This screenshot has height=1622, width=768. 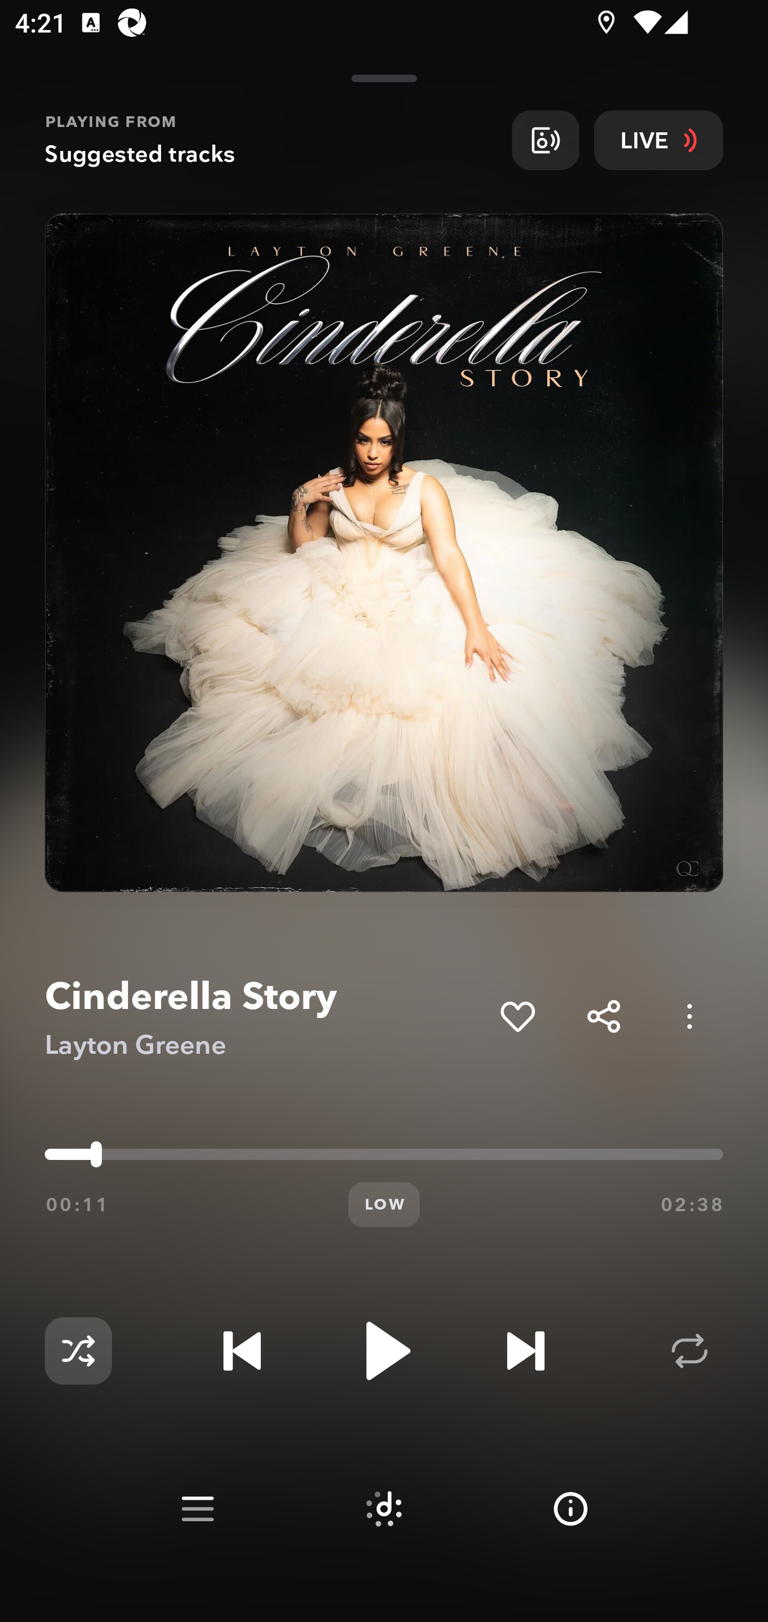 I want to click on Share, so click(x=604, y=1016).